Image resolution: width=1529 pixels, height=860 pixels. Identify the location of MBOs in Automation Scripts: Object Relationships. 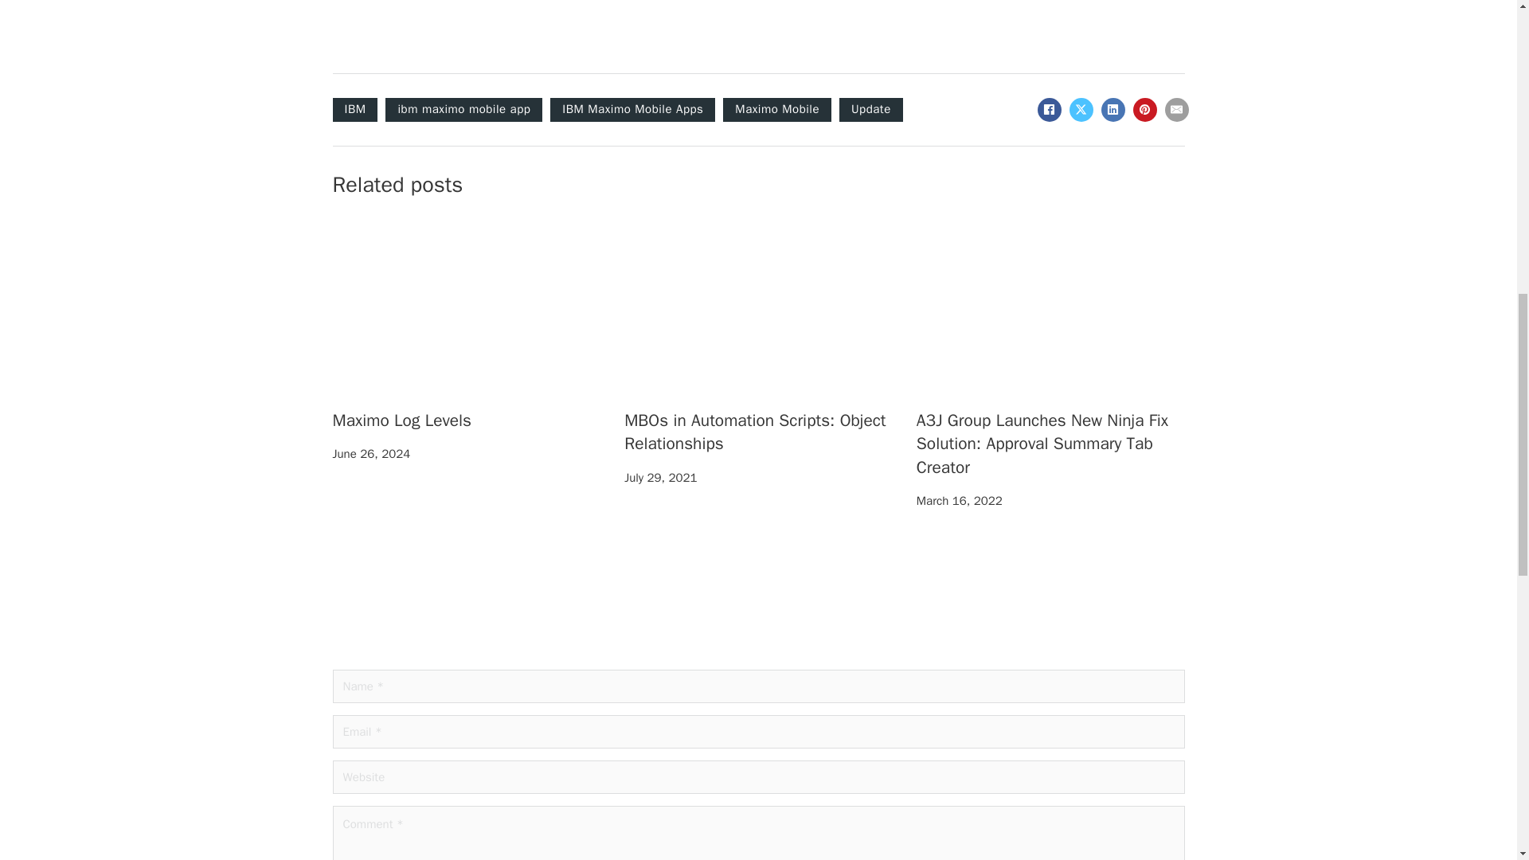
(754, 432).